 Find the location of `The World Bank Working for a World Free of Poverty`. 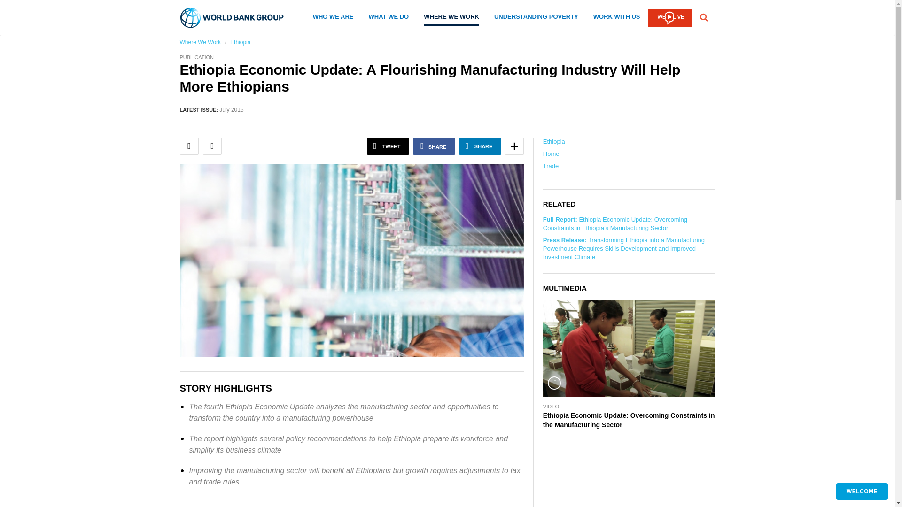

The World Bank Working for a World Free of Poverty is located at coordinates (232, 18).